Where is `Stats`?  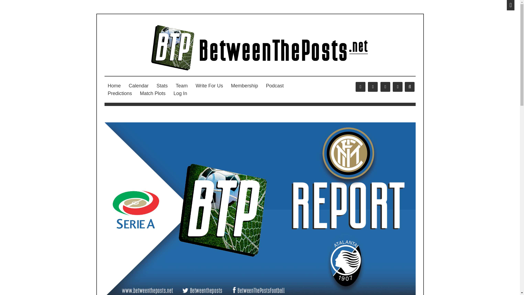
Stats is located at coordinates (162, 86).